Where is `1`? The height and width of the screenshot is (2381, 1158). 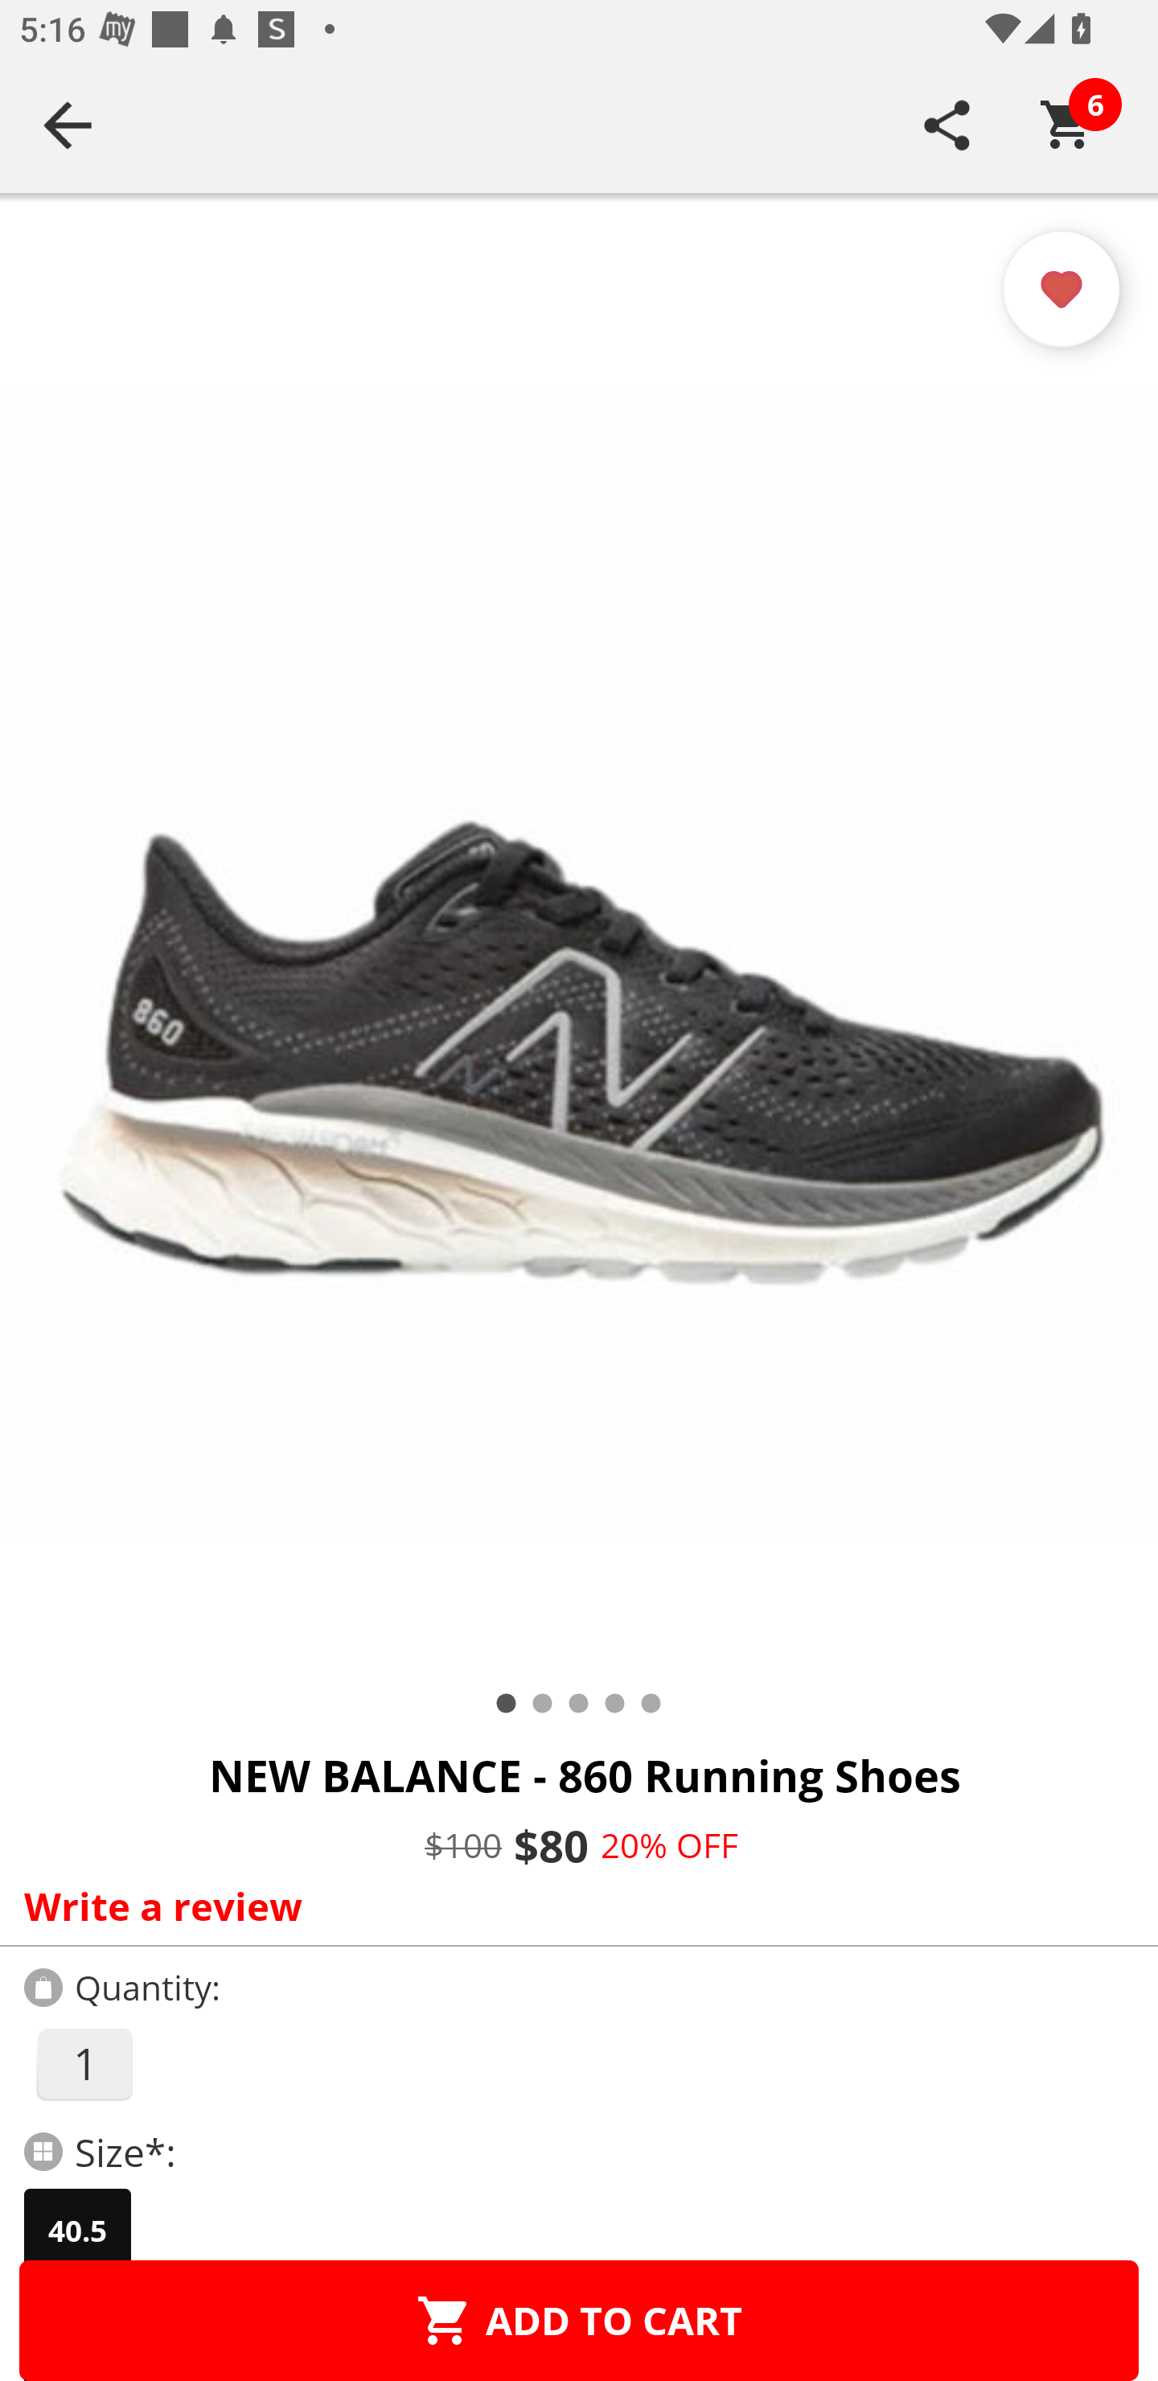 1 is located at coordinates (84, 2064).